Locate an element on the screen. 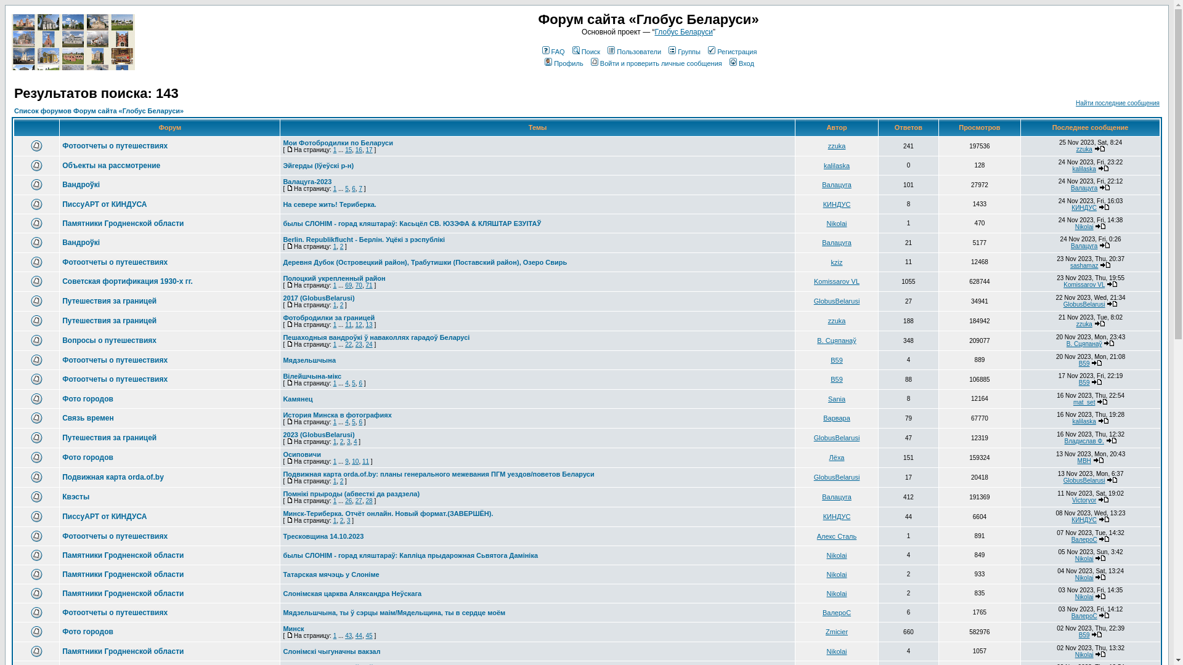 The width and height of the screenshot is (1183, 665). 2 is located at coordinates (342, 482).